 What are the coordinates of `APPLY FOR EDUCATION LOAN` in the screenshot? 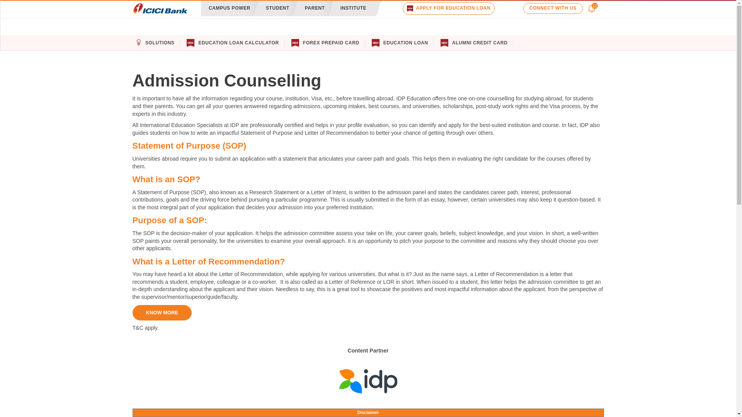 It's located at (449, 8).